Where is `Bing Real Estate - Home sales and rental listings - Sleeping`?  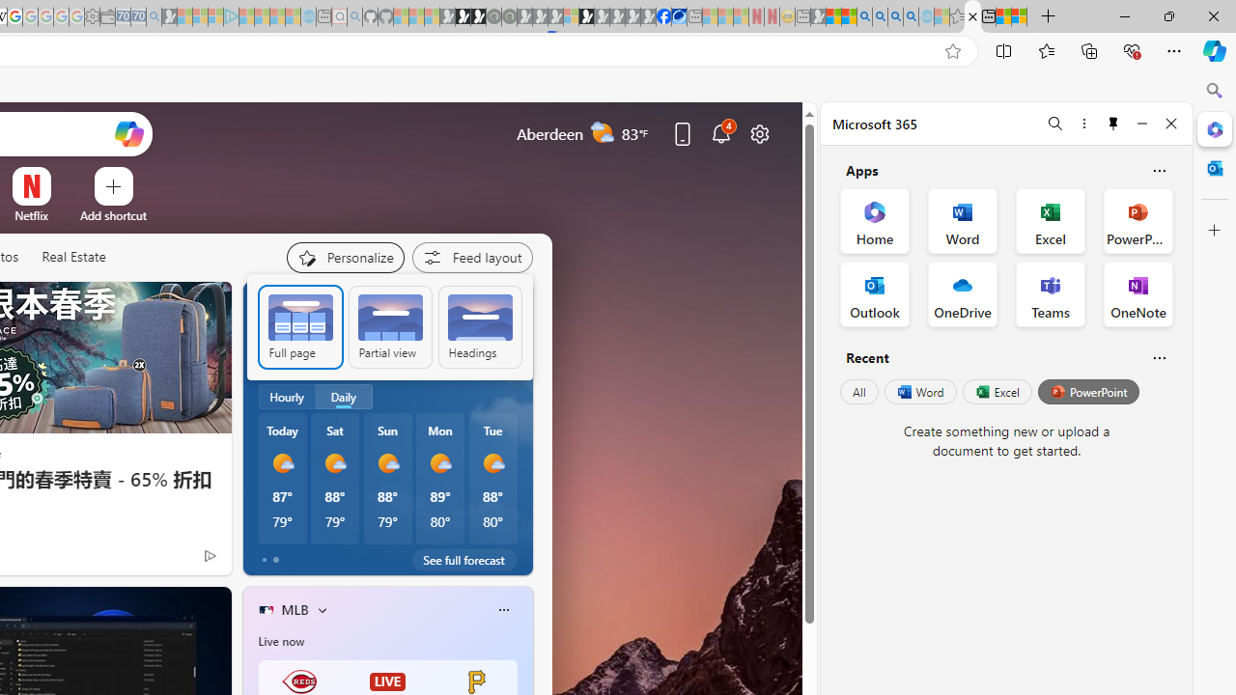 Bing Real Estate - Home sales and rental listings - Sleeping is located at coordinates (154, 17).